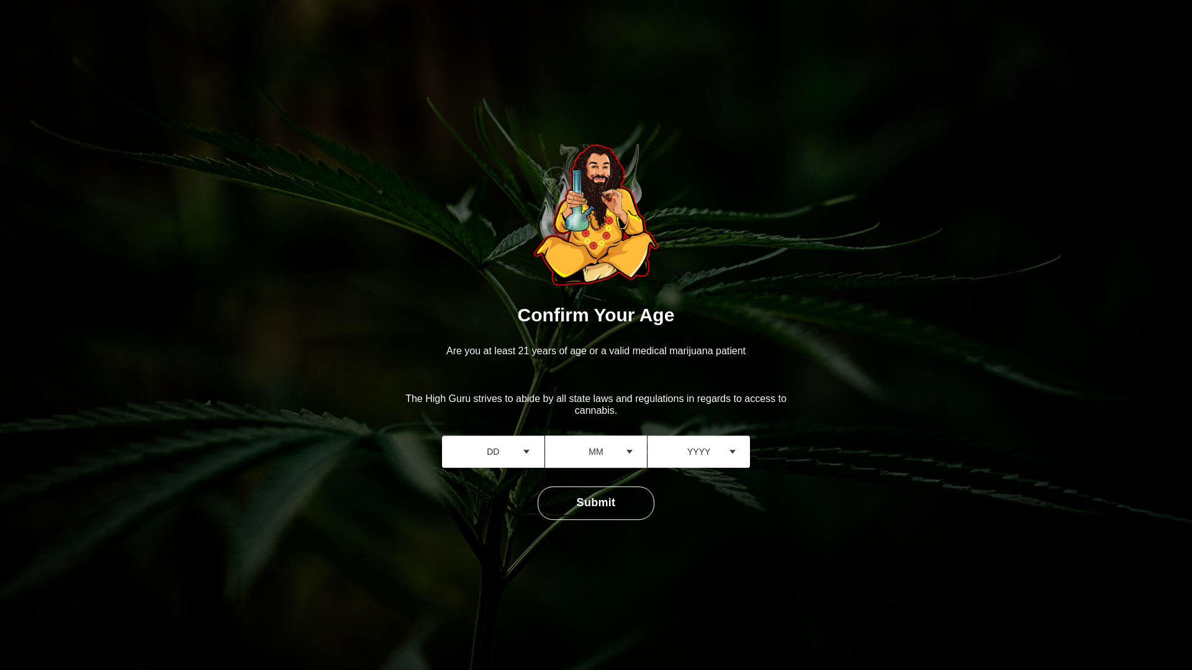 The image size is (1192, 670). What do you see at coordinates (272, 427) in the screenshot?
I see `Uncategorized` at bounding box center [272, 427].